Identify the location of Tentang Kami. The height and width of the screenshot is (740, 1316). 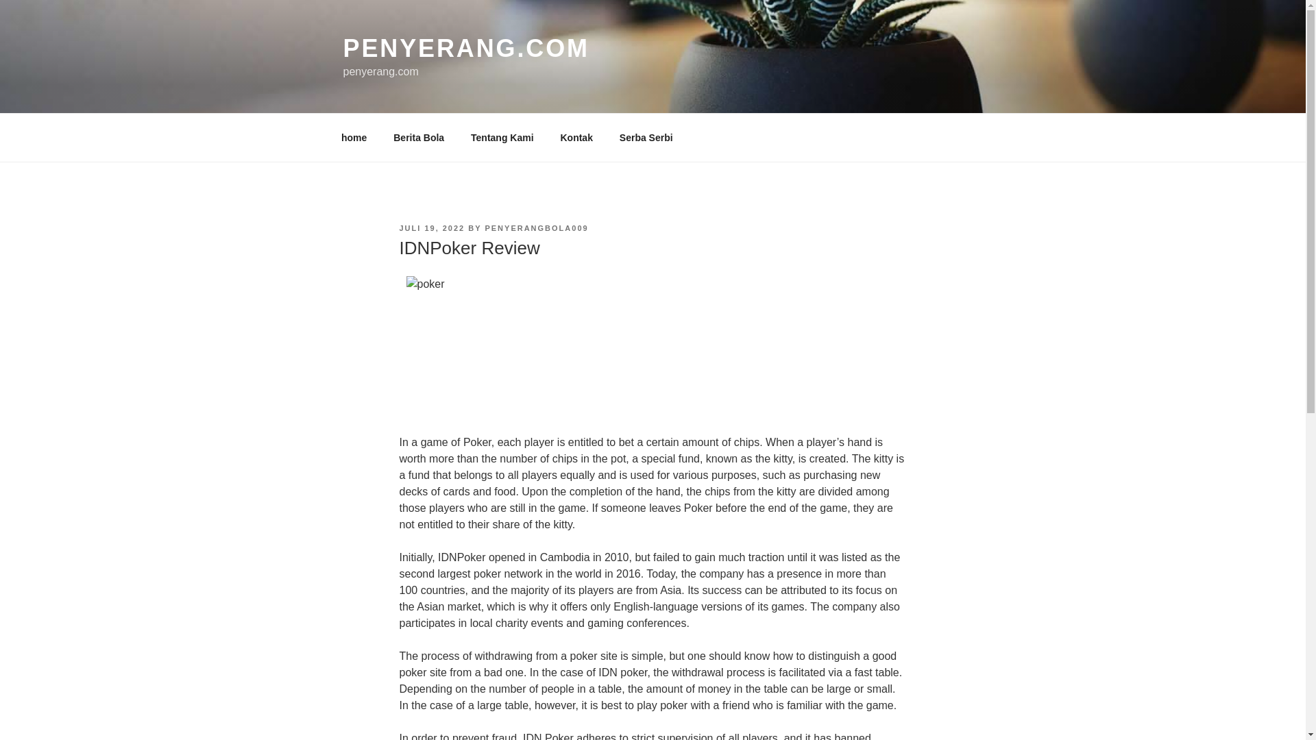
(502, 137).